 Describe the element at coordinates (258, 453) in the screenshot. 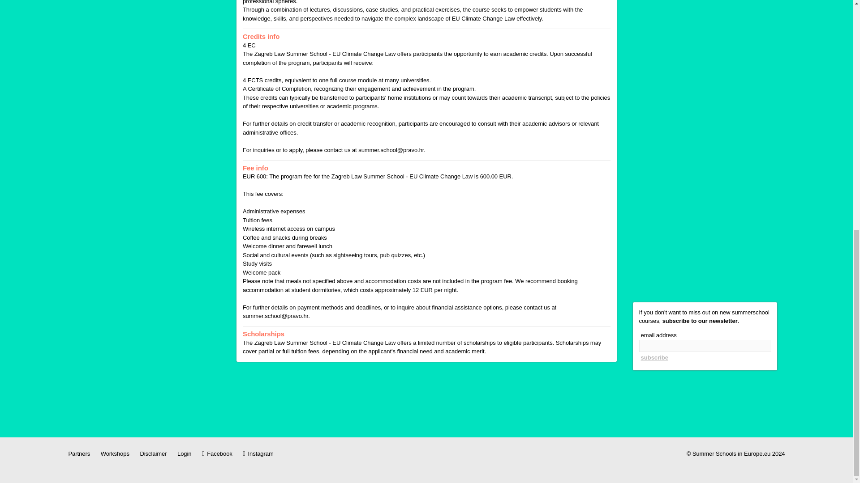

I see `Instagram` at that location.